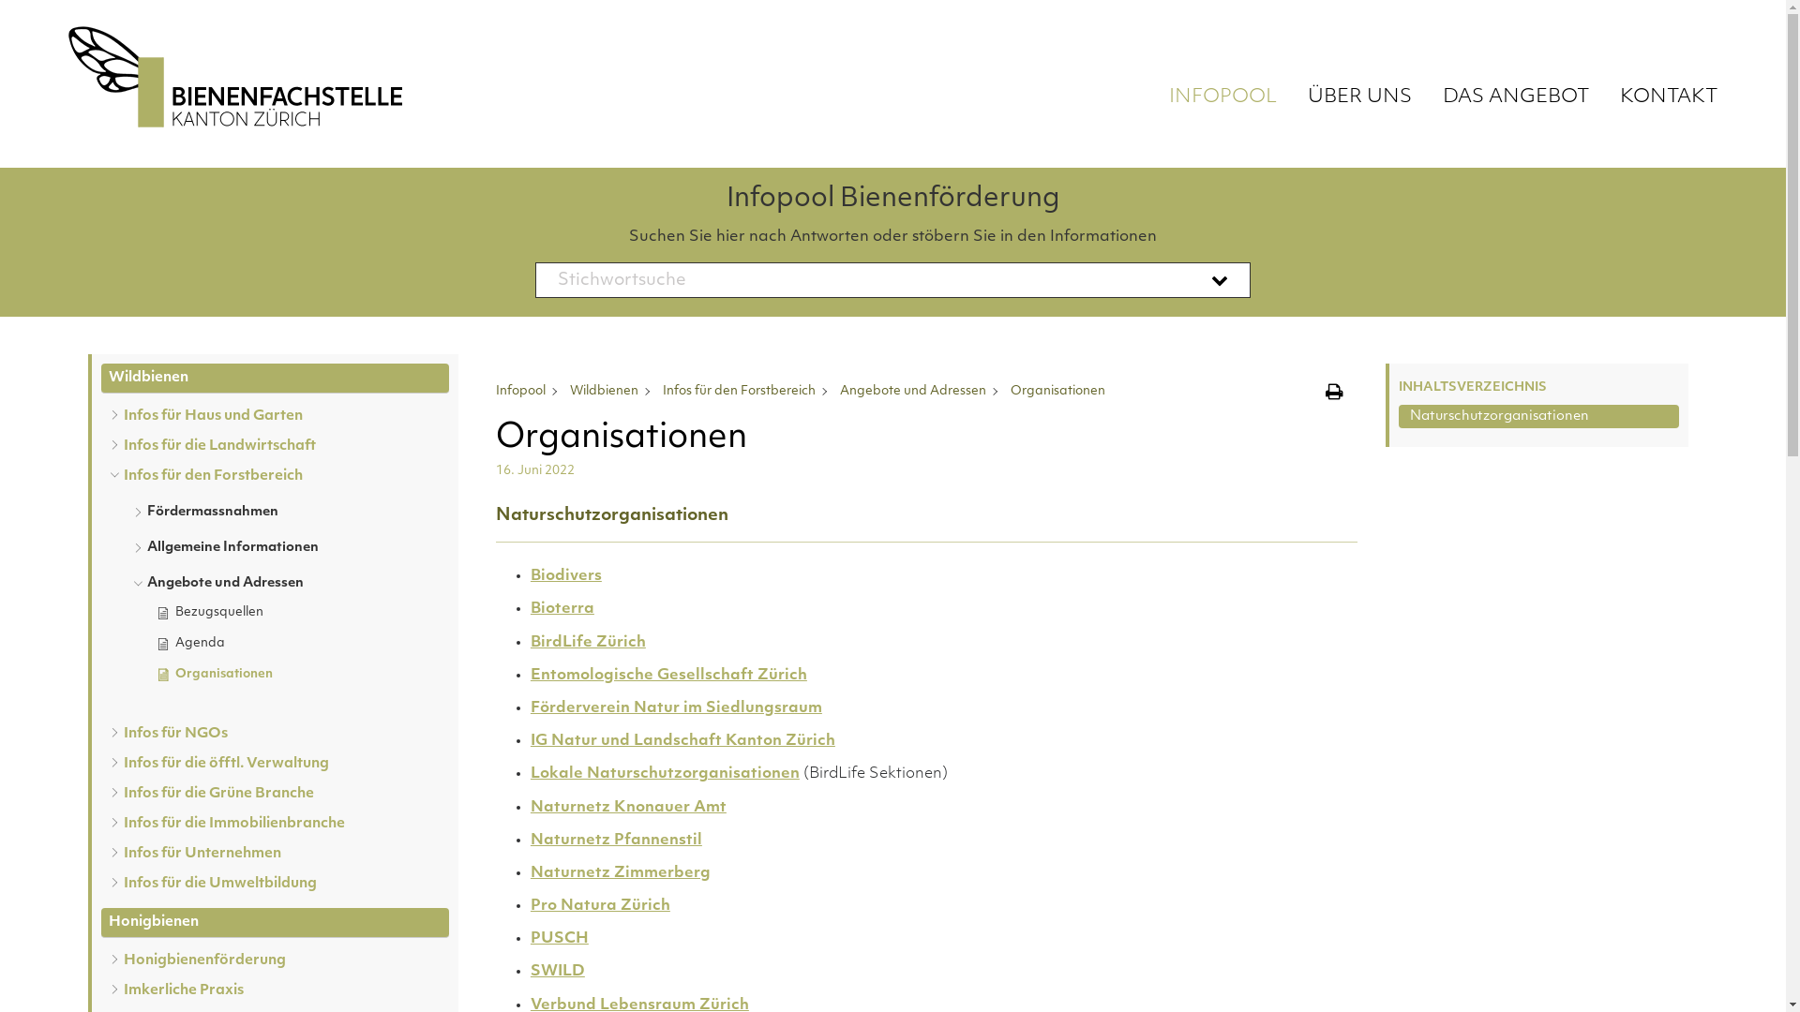 Image resolution: width=1800 pixels, height=1012 pixels. Describe the element at coordinates (301, 613) in the screenshot. I see `Bezugsquellen` at that location.